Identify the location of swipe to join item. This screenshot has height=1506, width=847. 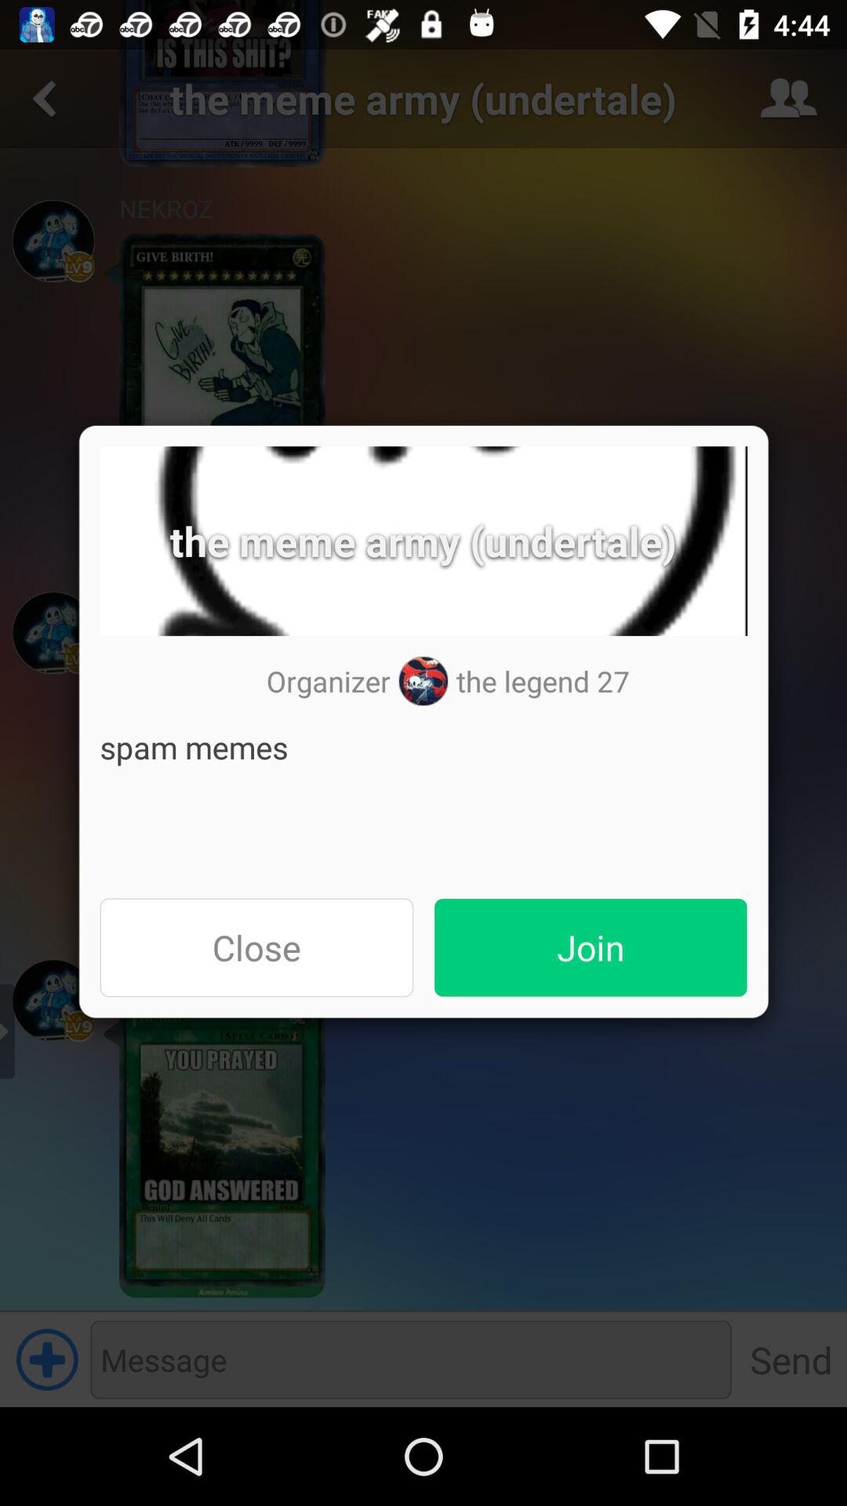
(591, 948).